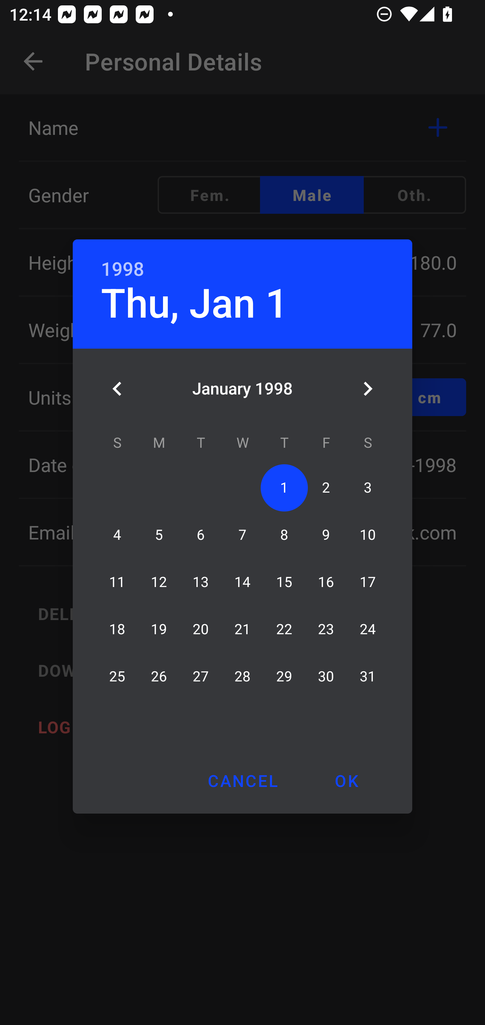 This screenshot has width=485, height=1025. What do you see at coordinates (201, 582) in the screenshot?
I see `13 13 January 1998` at bounding box center [201, 582].